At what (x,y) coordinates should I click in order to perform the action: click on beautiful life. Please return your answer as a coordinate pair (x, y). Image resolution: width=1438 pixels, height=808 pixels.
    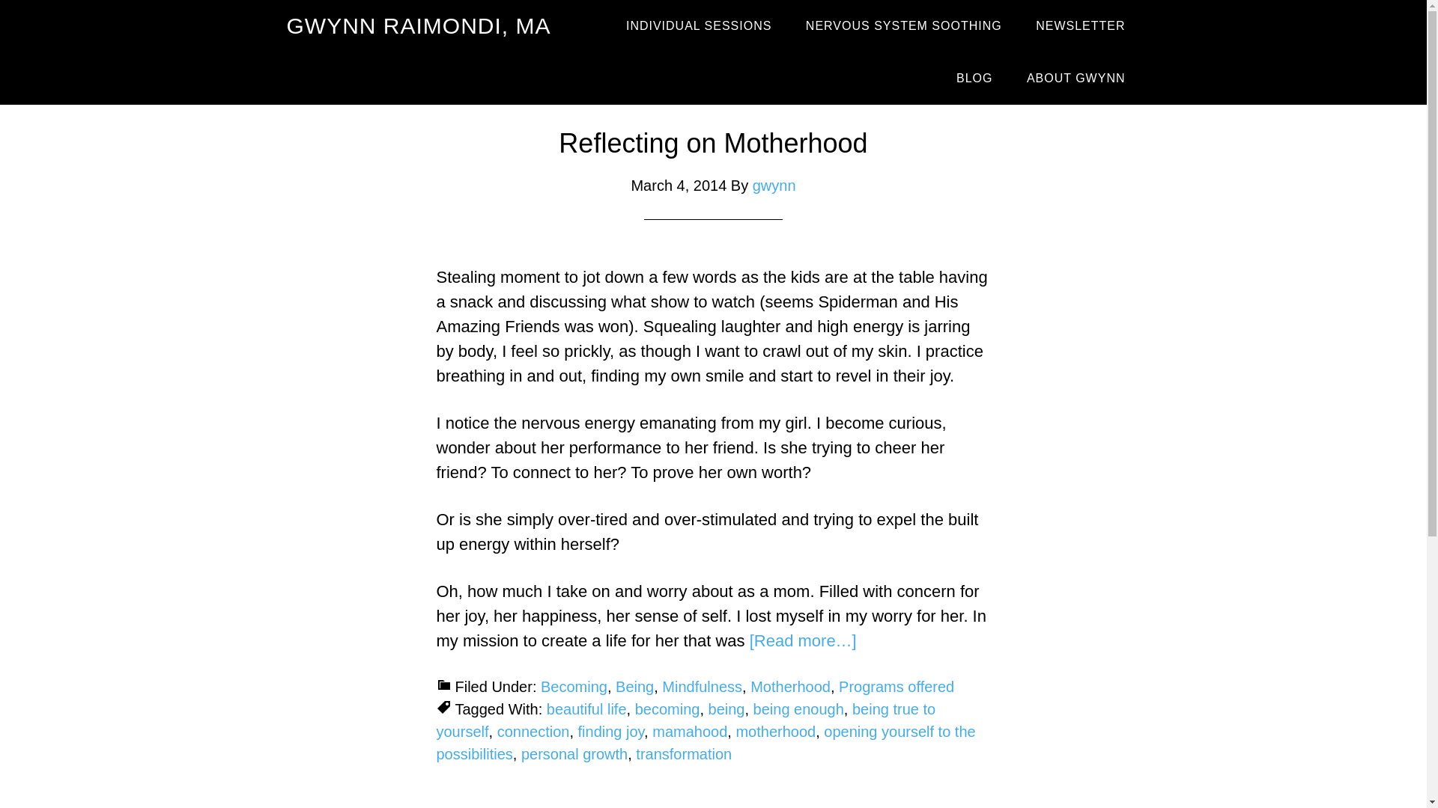
    Looking at the image, I should click on (586, 709).